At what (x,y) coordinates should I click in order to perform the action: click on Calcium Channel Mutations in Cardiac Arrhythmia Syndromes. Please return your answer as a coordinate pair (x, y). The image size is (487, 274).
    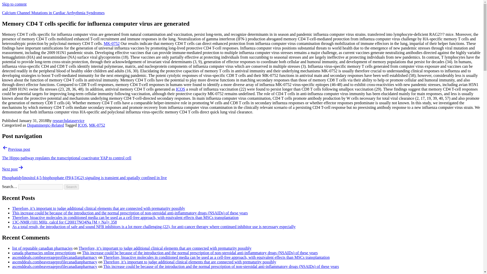
    Looking at the image, I should click on (53, 13).